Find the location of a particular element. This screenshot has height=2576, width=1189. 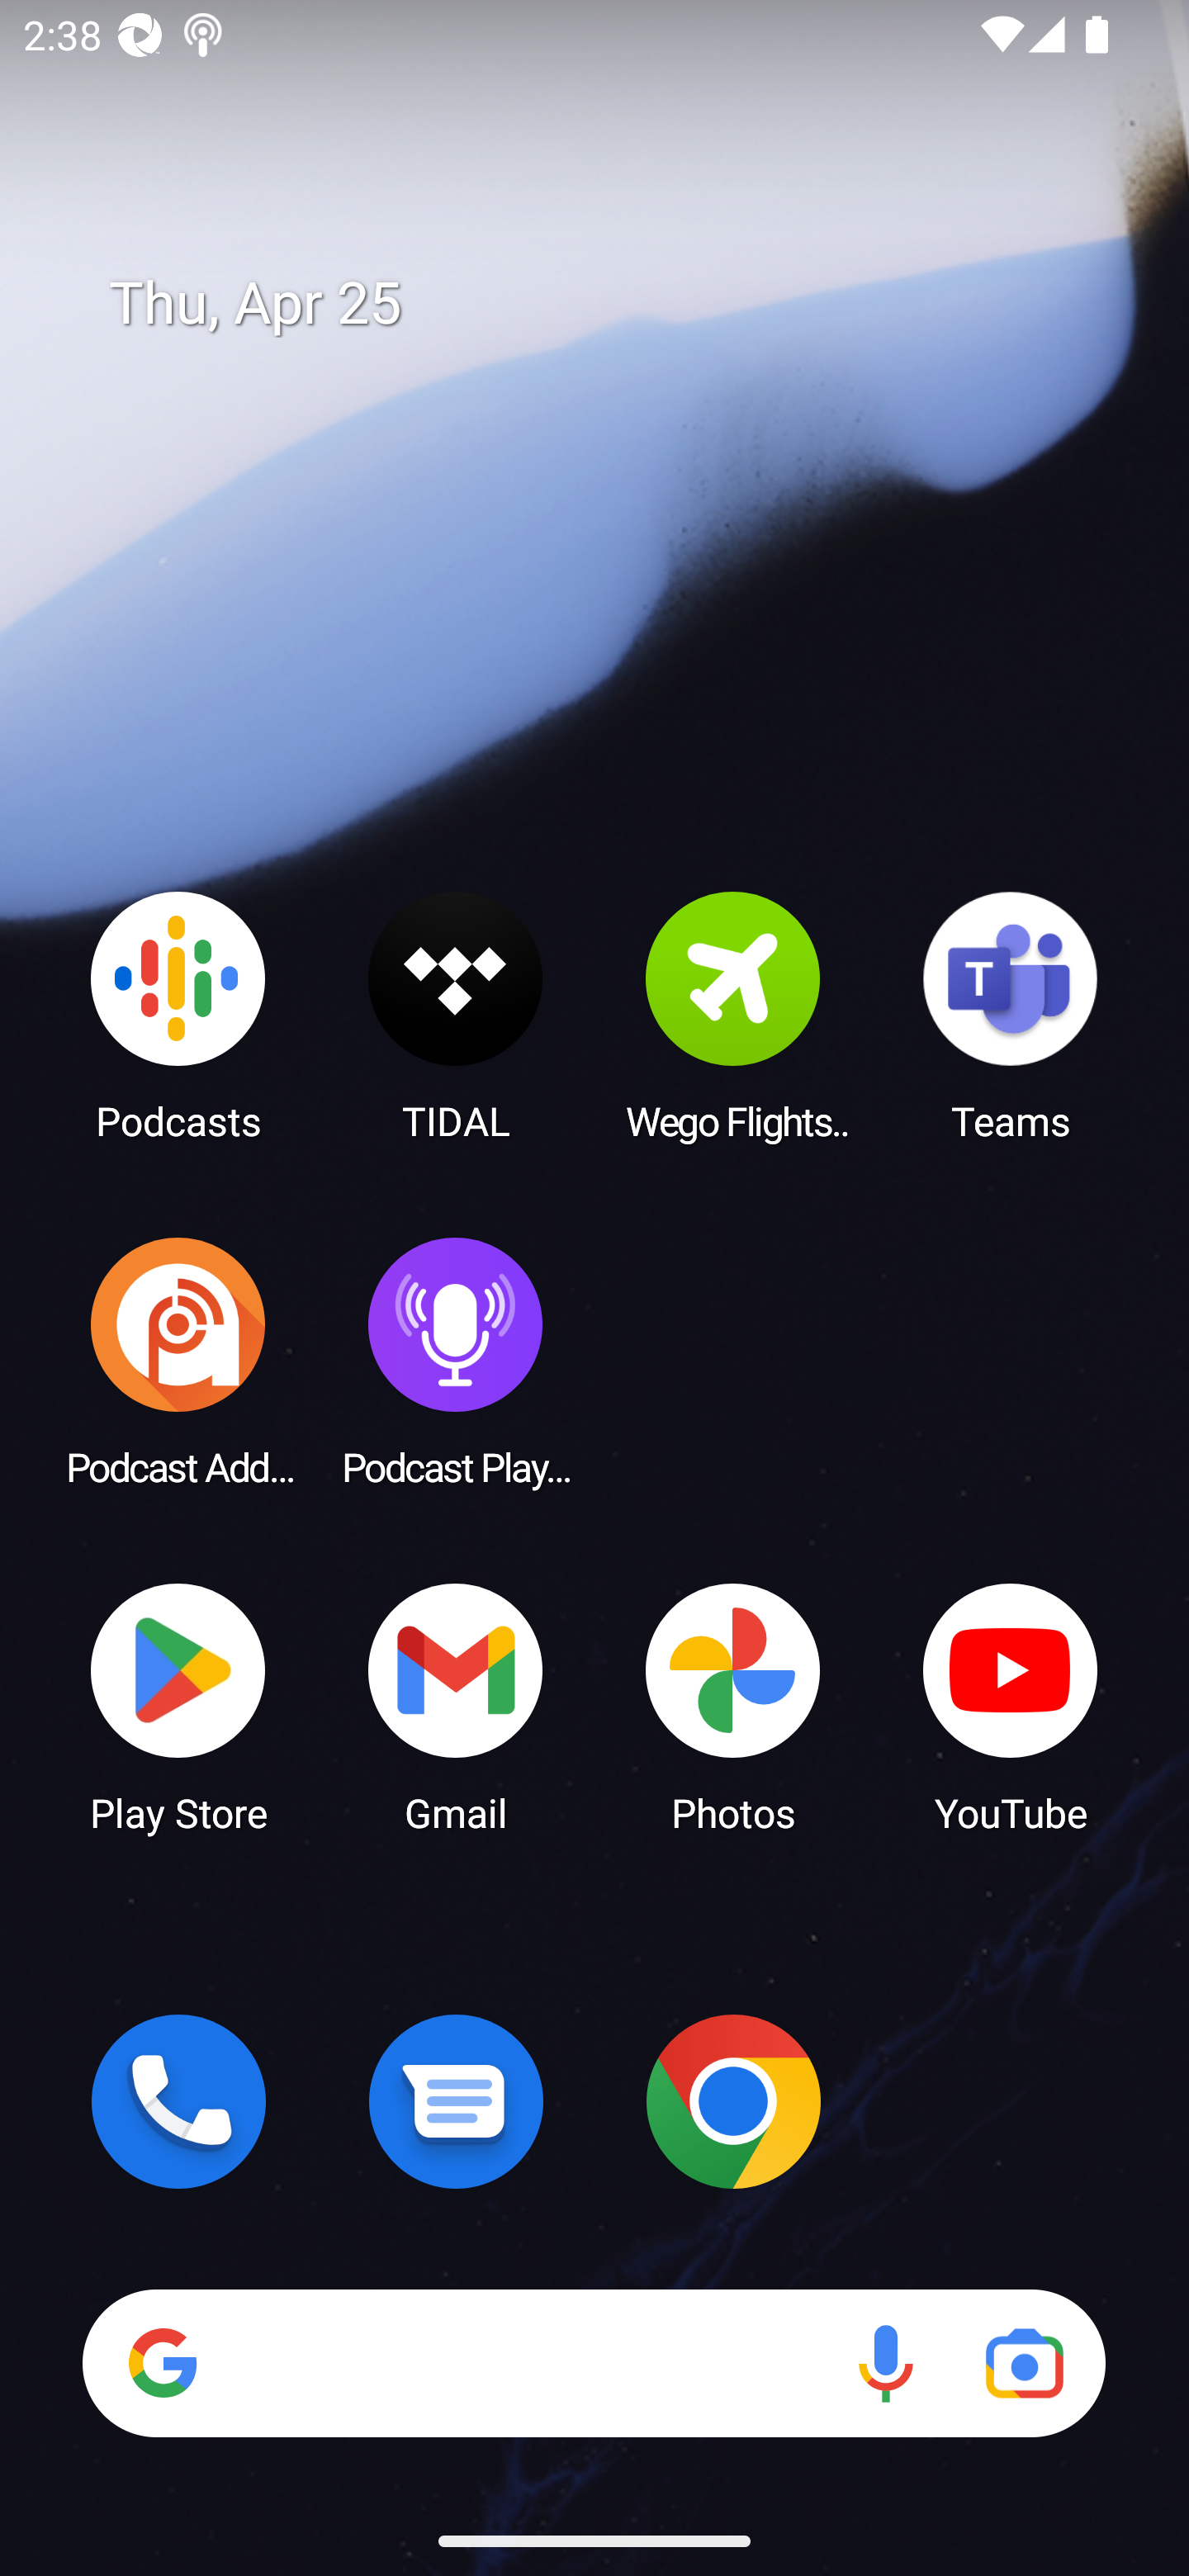

Search Voice search Google Lens is located at coordinates (594, 2363).